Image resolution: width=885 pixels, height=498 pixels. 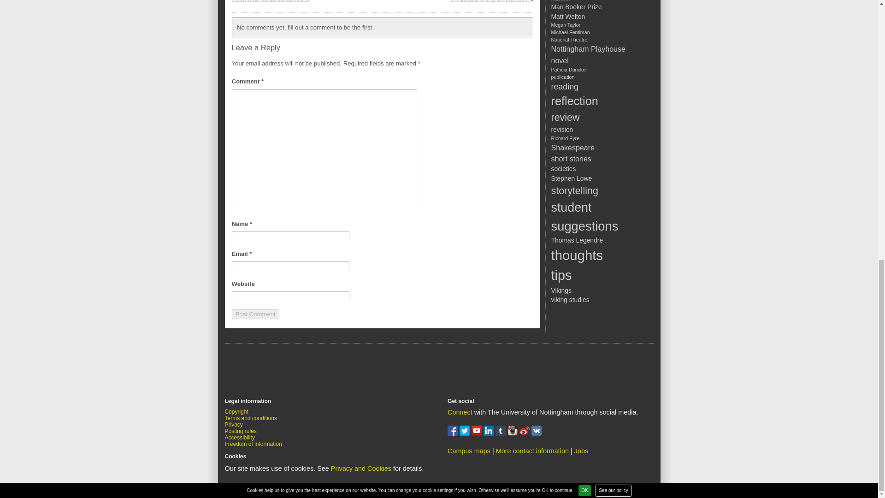 I want to click on Find us on facebook, so click(x=454, y=433).